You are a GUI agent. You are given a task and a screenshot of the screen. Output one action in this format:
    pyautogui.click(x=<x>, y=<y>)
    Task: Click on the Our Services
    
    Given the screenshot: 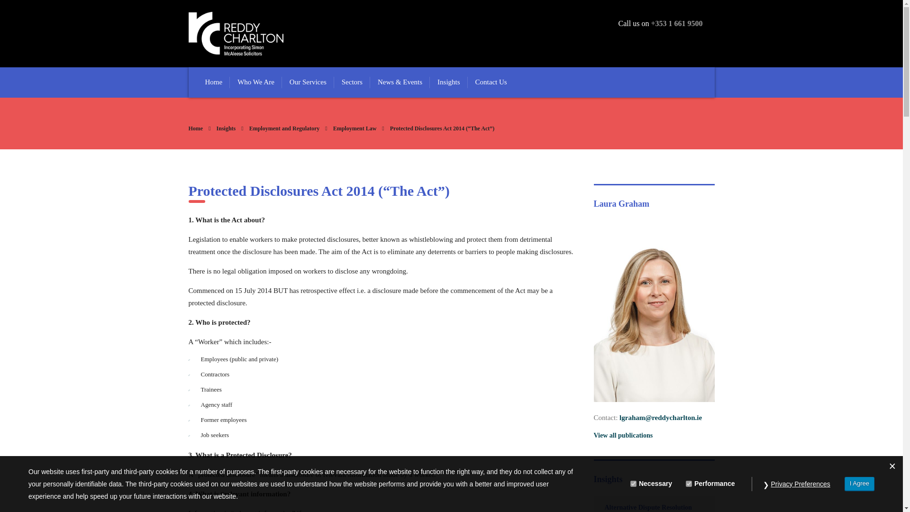 What is the action you would take?
    pyautogui.click(x=308, y=82)
    